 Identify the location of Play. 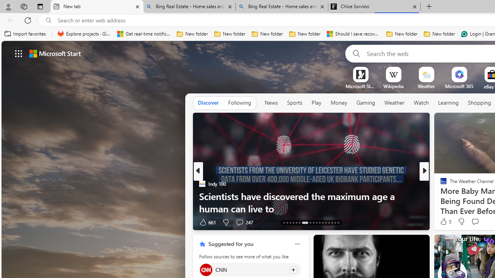
(316, 103).